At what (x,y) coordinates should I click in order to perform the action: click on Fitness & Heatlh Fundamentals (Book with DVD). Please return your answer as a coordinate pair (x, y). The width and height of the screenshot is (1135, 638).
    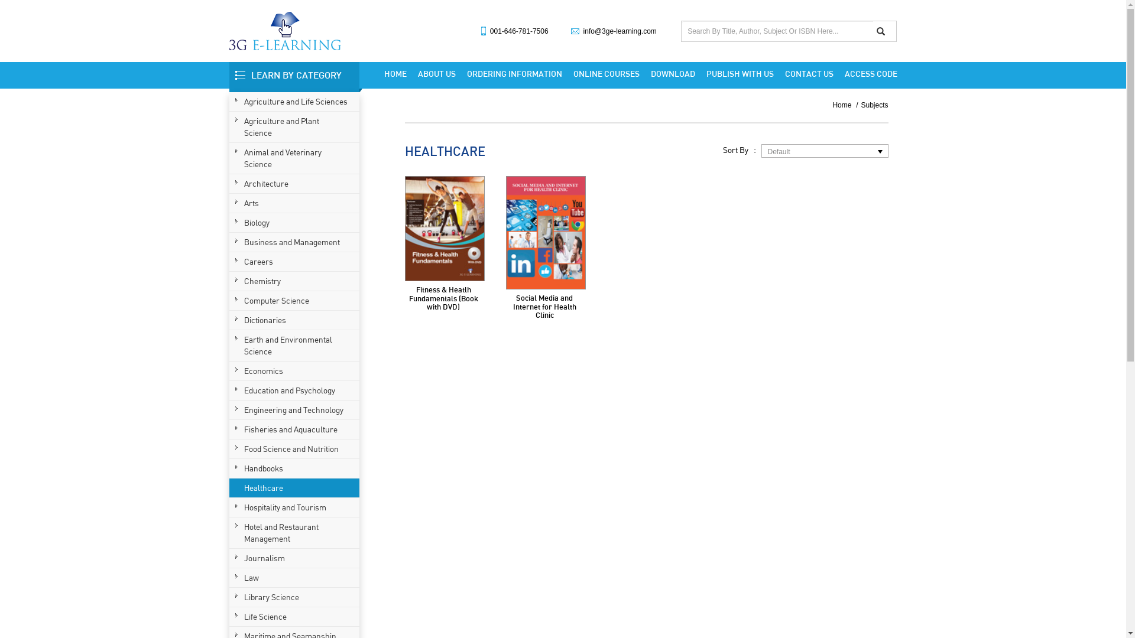
    Looking at the image, I should click on (445, 229).